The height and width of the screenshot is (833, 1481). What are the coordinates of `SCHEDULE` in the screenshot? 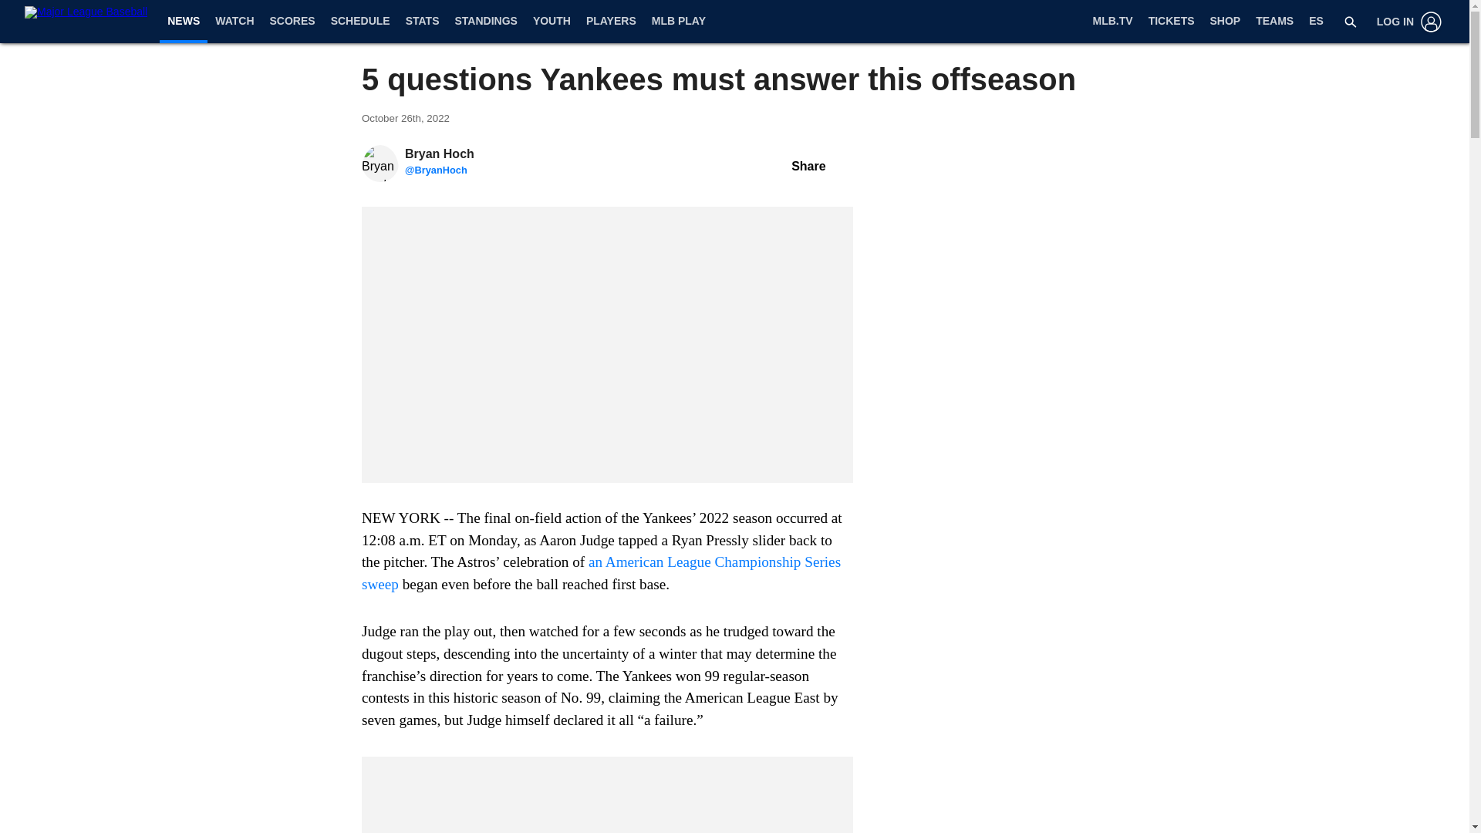 It's located at (360, 22).